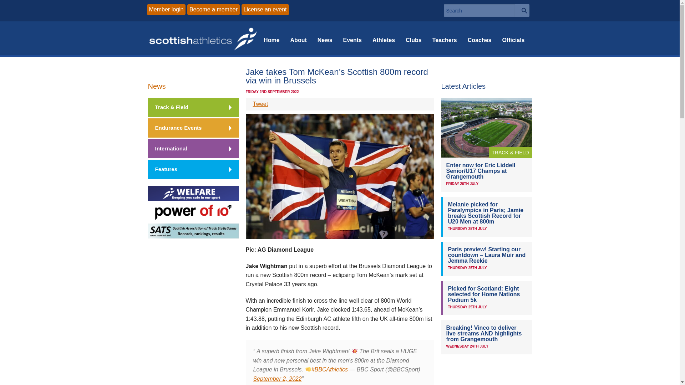 The image size is (685, 385). I want to click on Tweet, so click(260, 104).